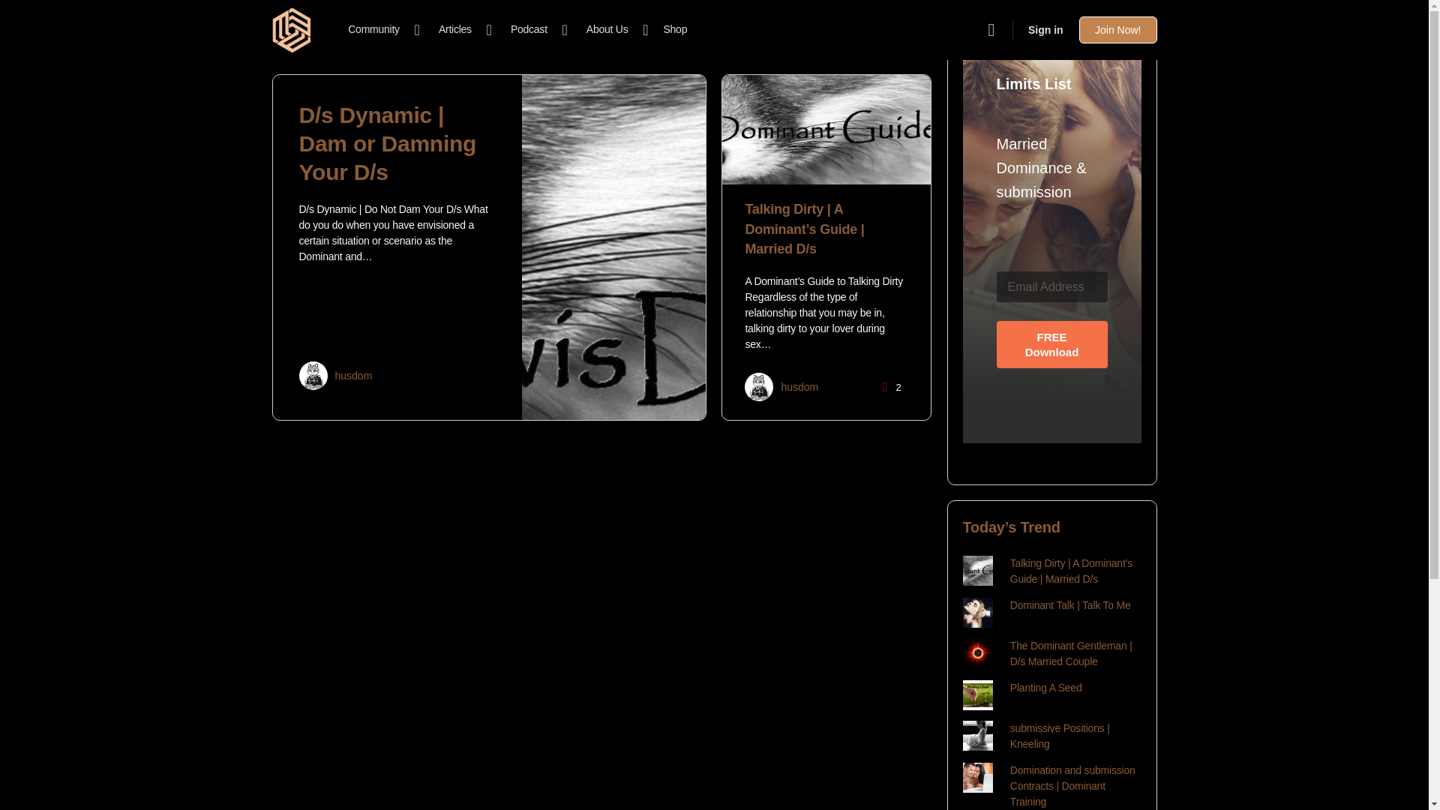 Image resolution: width=1440 pixels, height=810 pixels. I want to click on Articles, so click(461, 30).